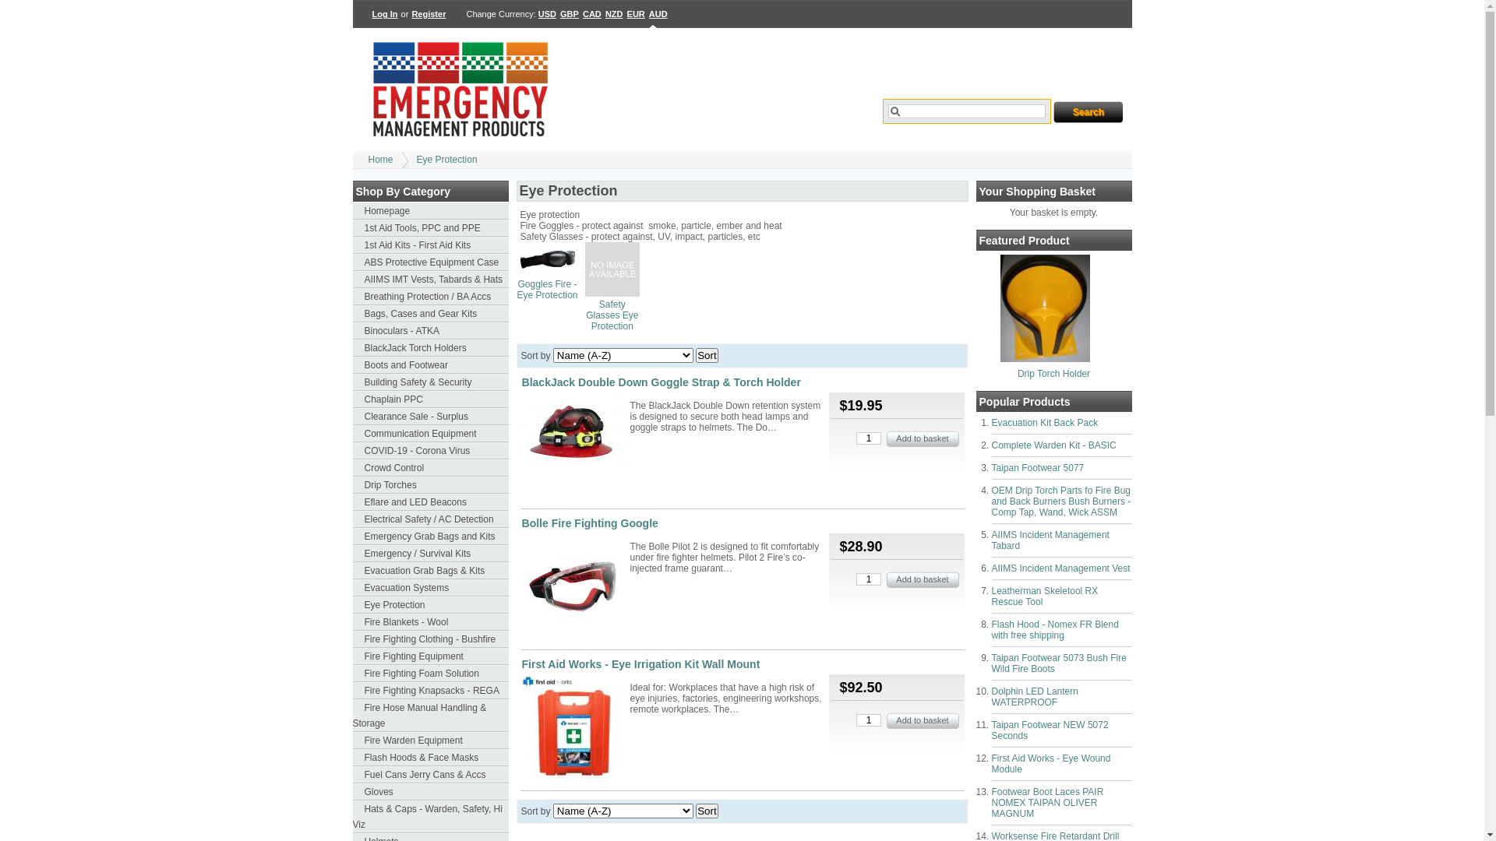  What do you see at coordinates (430, 485) in the screenshot?
I see `Drip Torches` at bounding box center [430, 485].